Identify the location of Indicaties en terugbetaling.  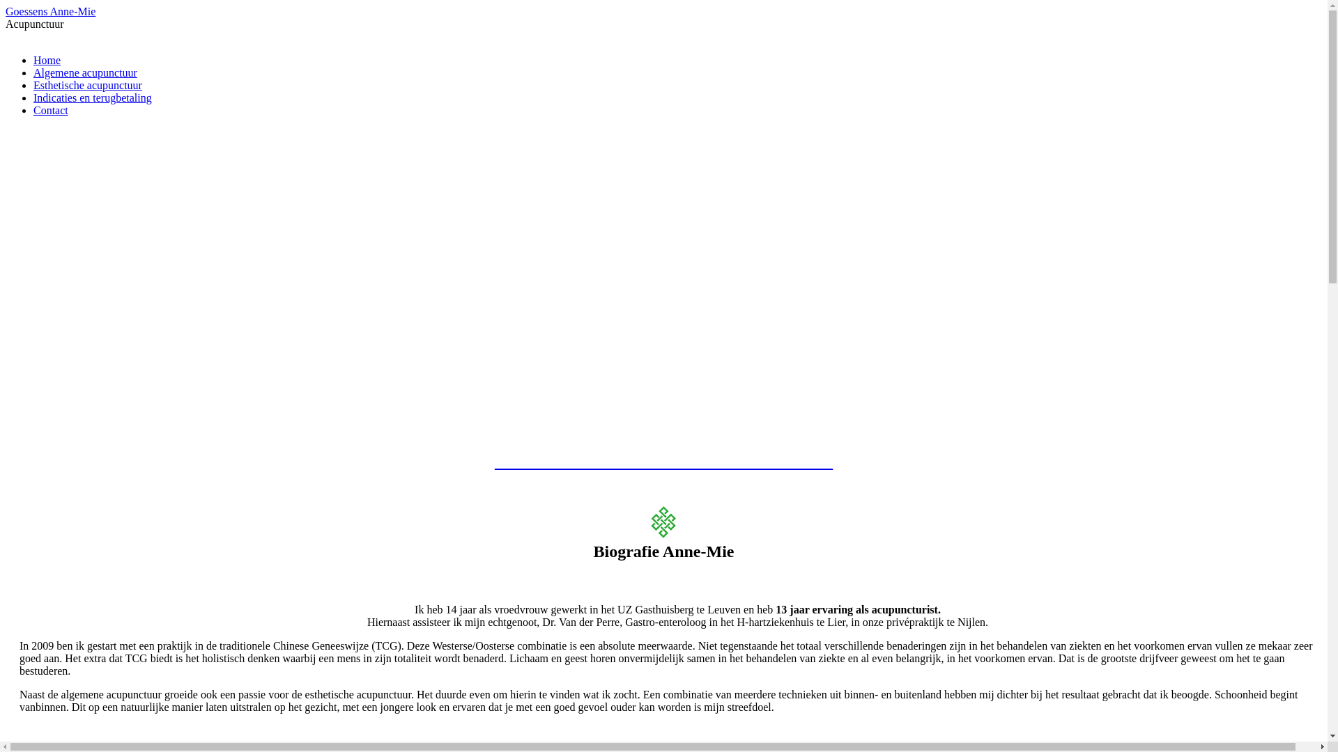
(93, 97).